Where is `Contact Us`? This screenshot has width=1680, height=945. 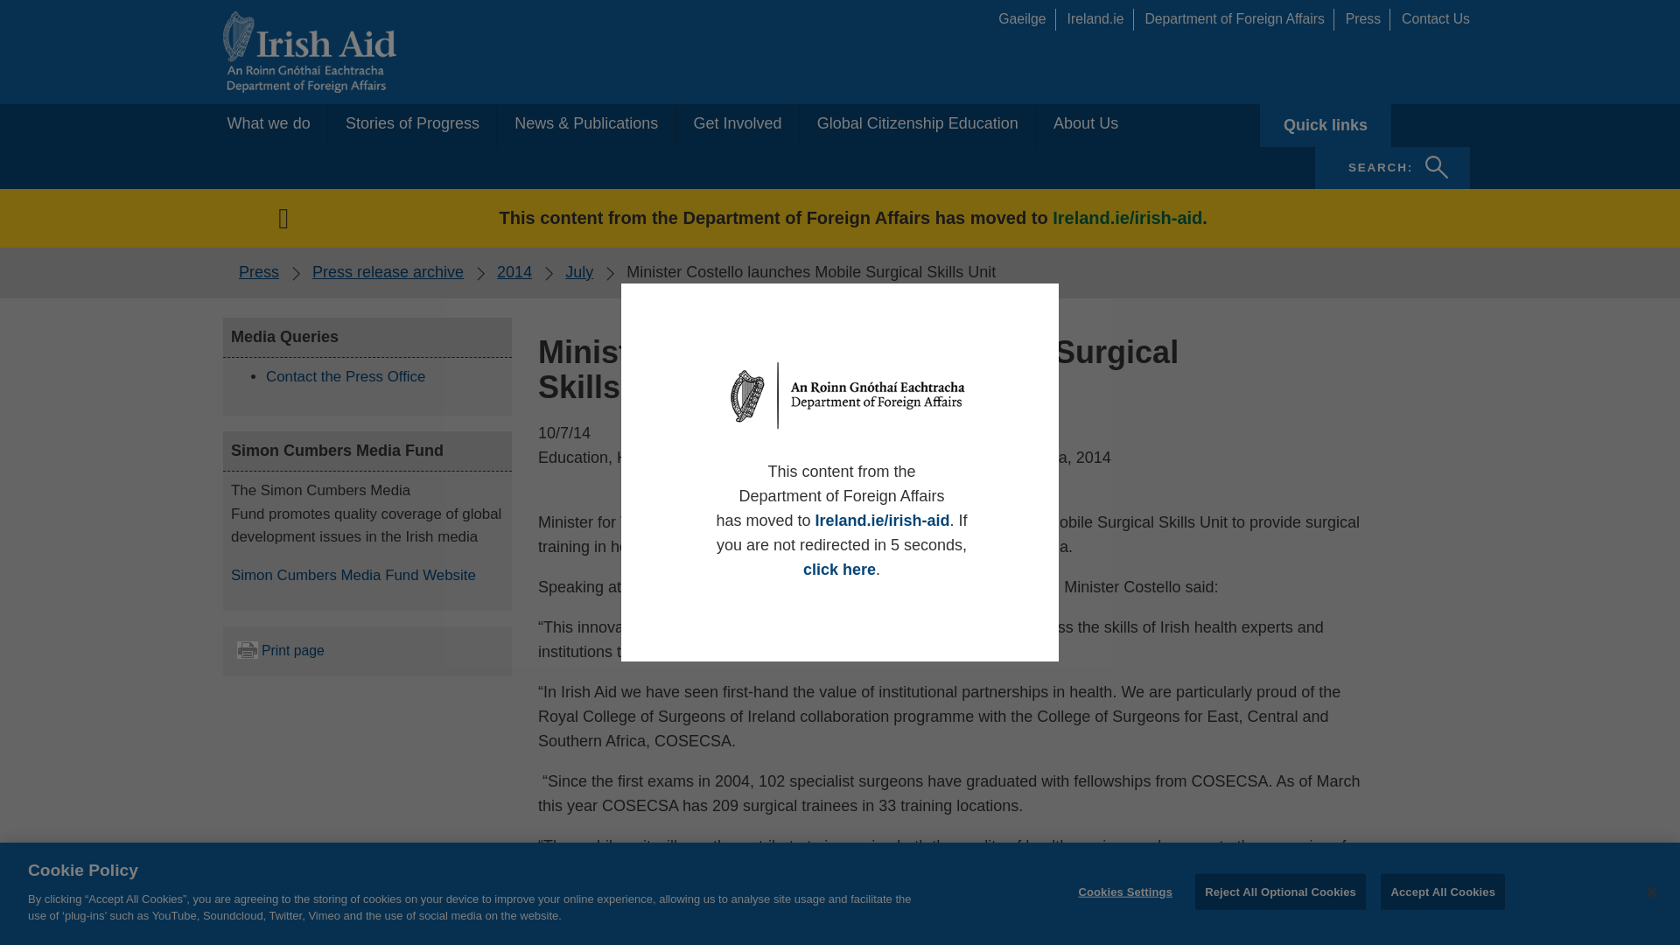 Contact Us is located at coordinates (269, 125).